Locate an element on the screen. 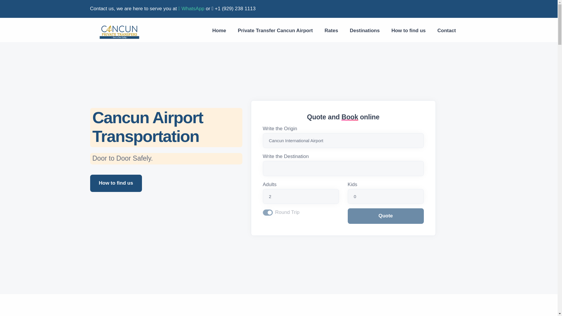 The width and height of the screenshot is (562, 316). Rates is located at coordinates (331, 30).